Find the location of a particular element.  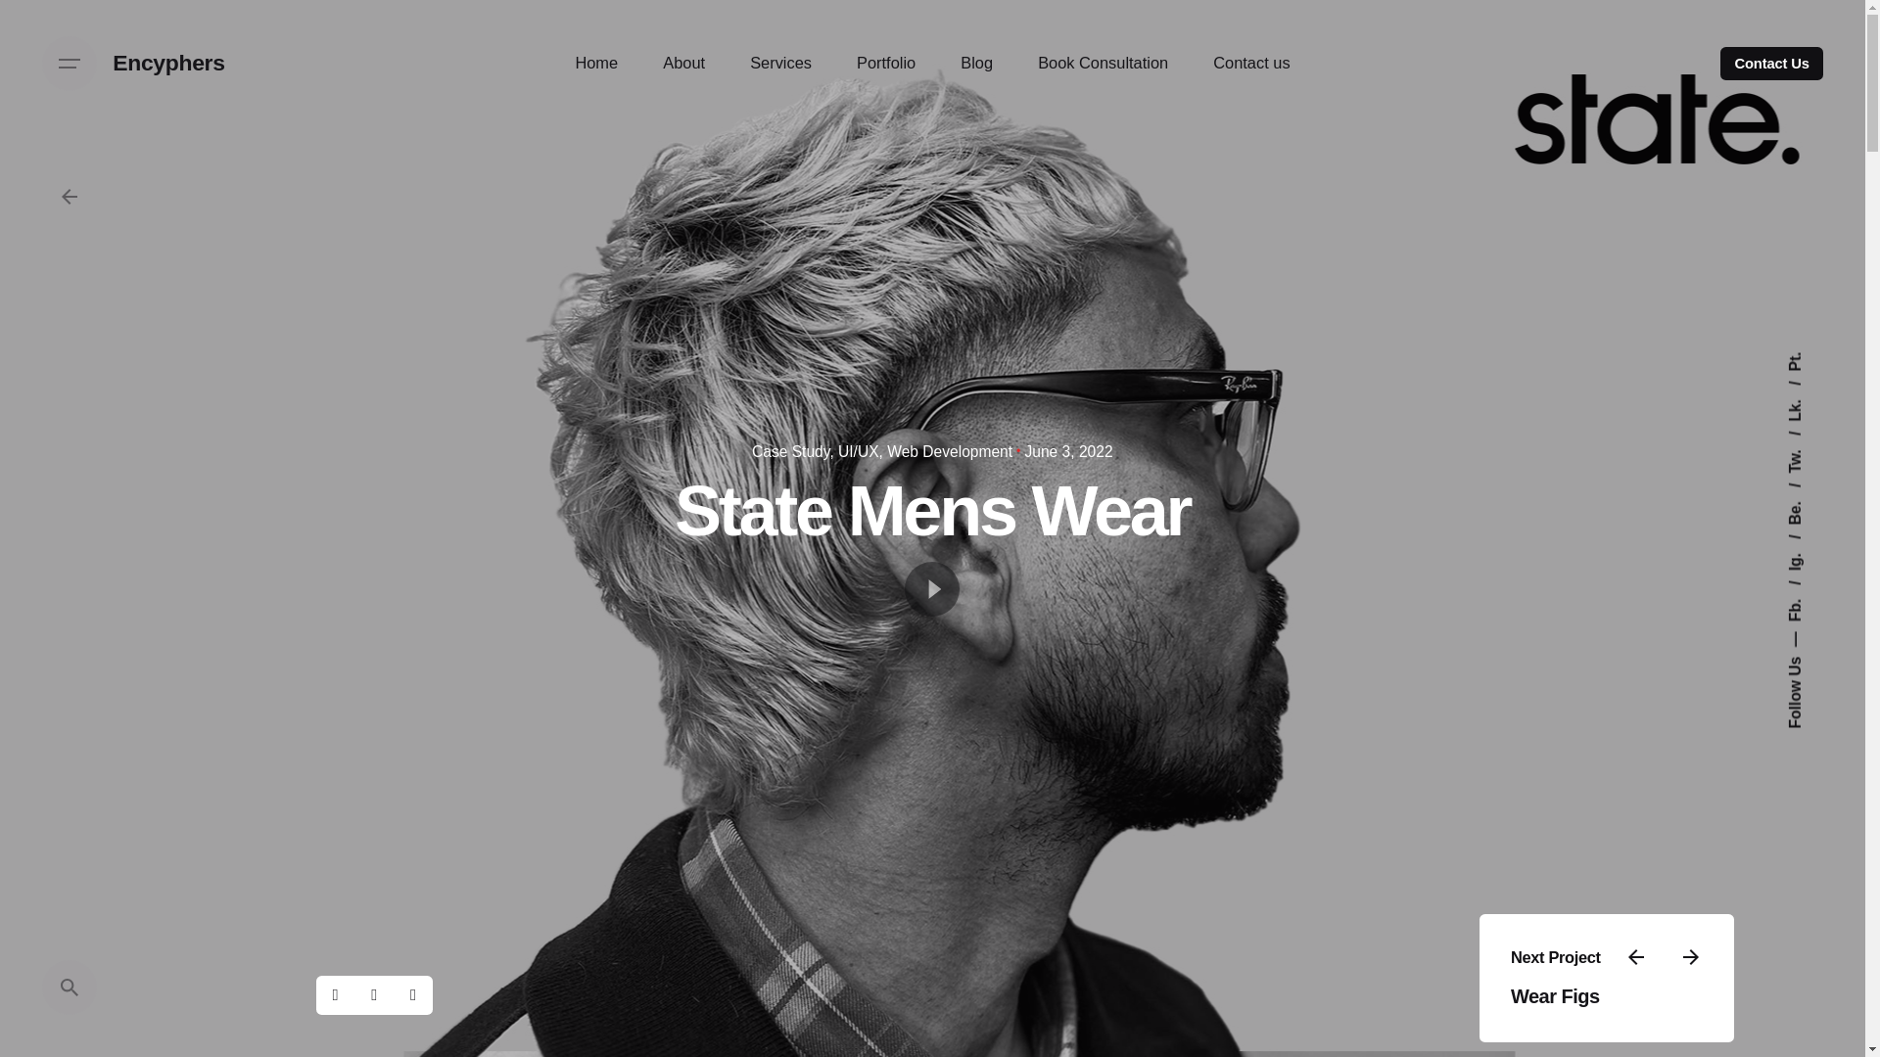

Encyphers is located at coordinates (168, 63).